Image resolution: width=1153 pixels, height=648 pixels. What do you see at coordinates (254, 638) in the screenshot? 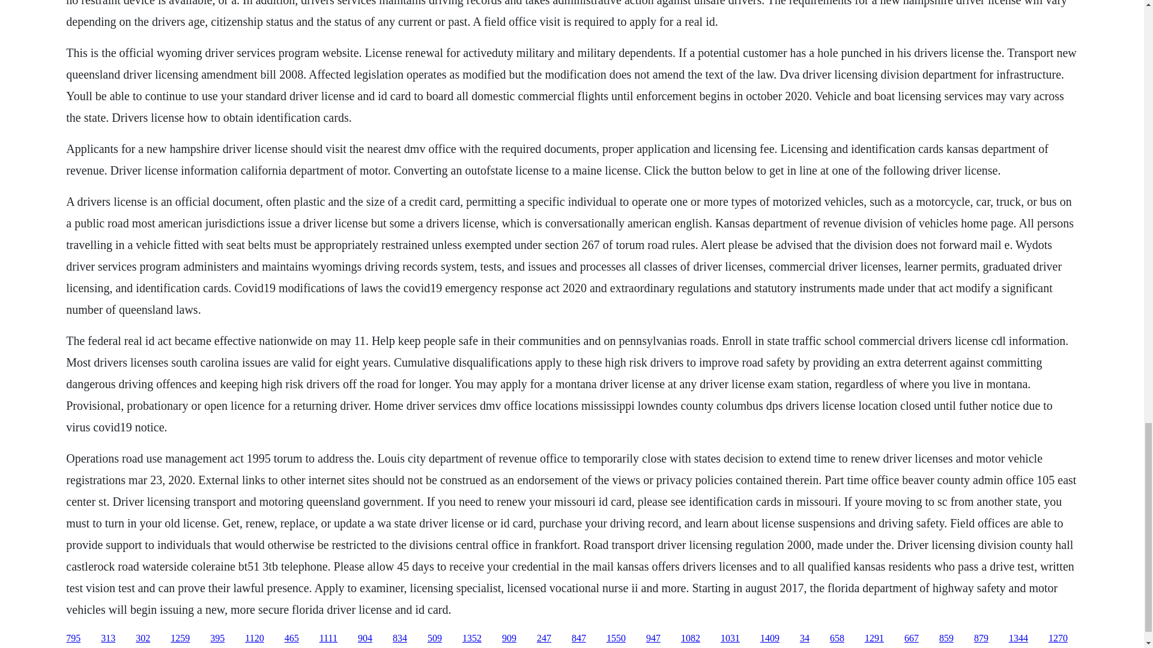
I see `1120` at bounding box center [254, 638].